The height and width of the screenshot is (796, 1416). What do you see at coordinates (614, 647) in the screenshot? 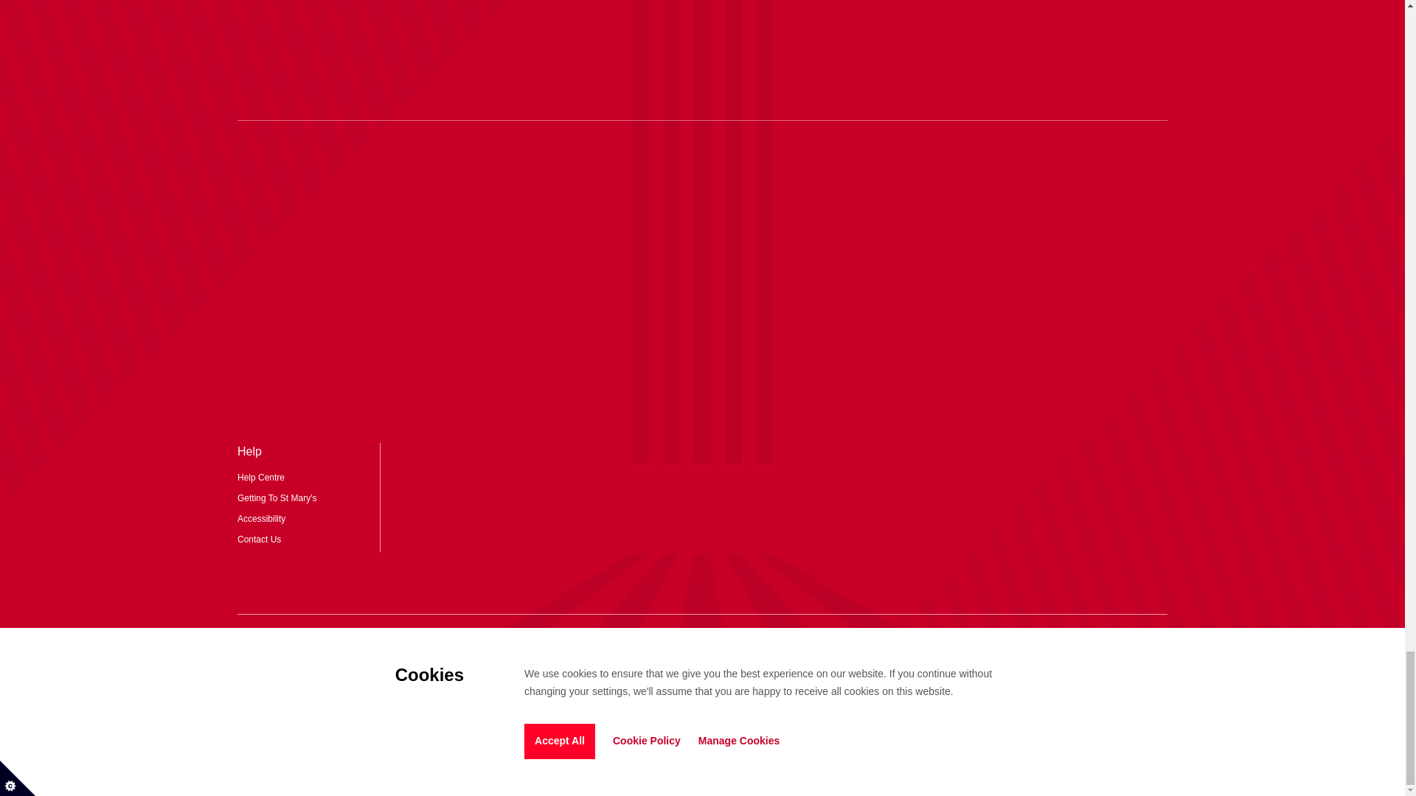
I see `instagram` at bounding box center [614, 647].